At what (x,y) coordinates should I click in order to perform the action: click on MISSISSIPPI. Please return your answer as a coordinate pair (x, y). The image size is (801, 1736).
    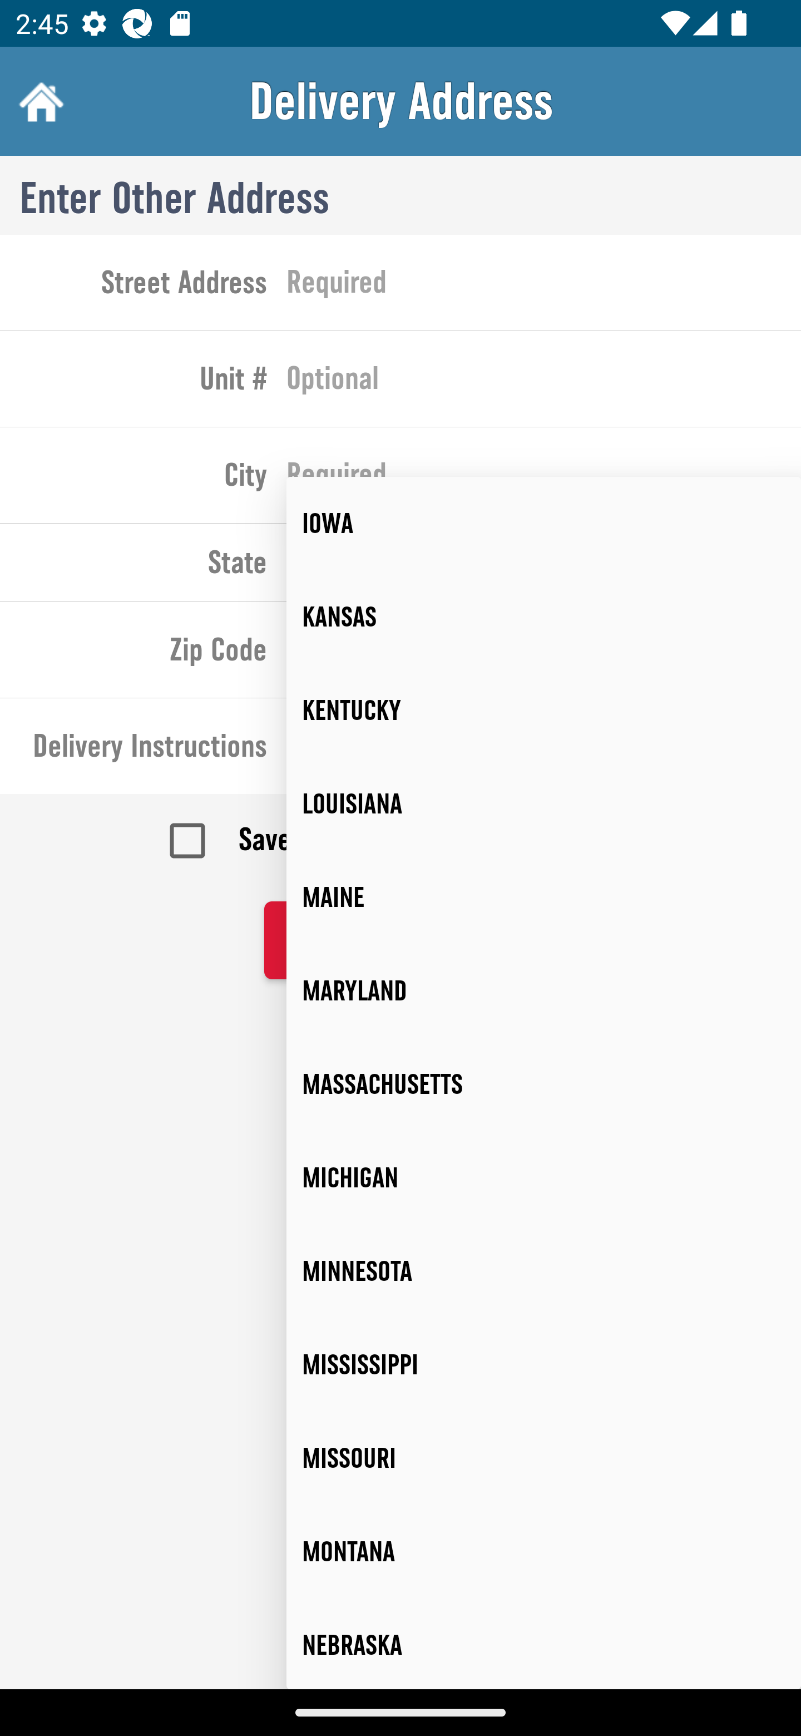
    Looking at the image, I should click on (544, 1364).